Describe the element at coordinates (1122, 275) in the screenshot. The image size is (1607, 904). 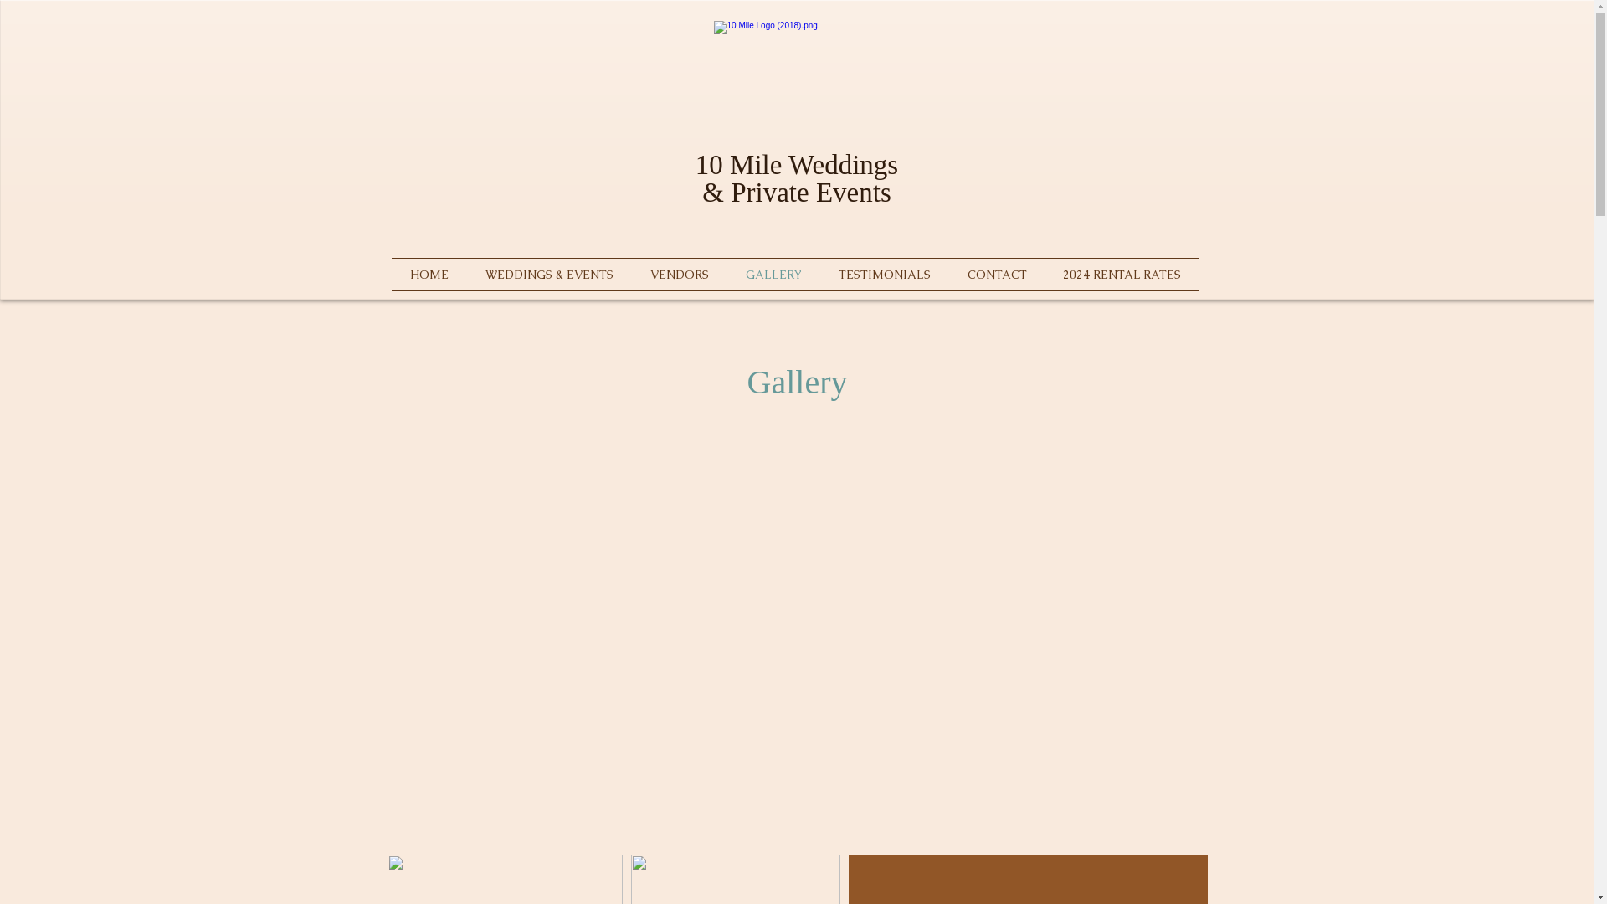
I see `2024 RENTAL RATES` at that location.